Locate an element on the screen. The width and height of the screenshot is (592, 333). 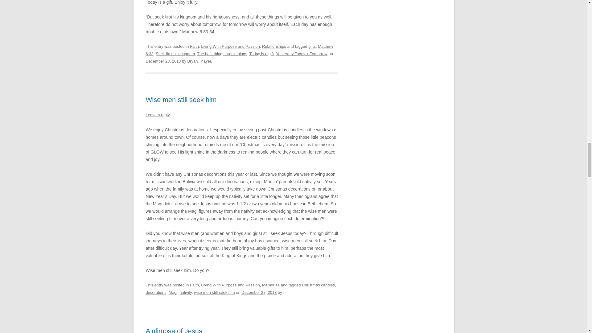
View all posts by Bryan Thayer is located at coordinates (199, 61).